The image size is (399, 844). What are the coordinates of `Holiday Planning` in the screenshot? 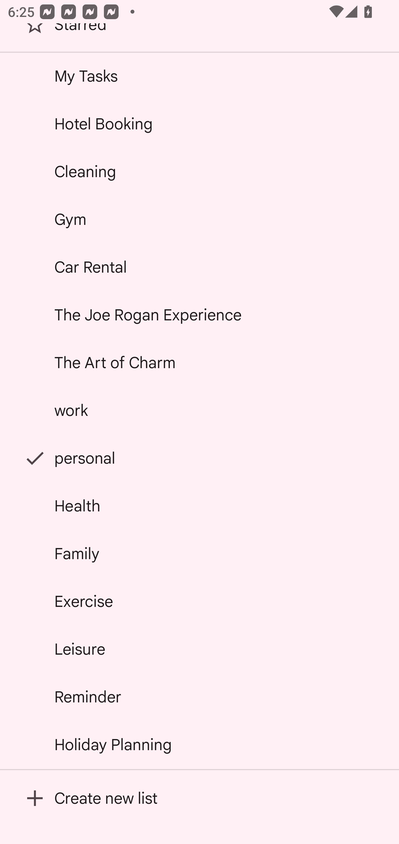 It's located at (199, 745).